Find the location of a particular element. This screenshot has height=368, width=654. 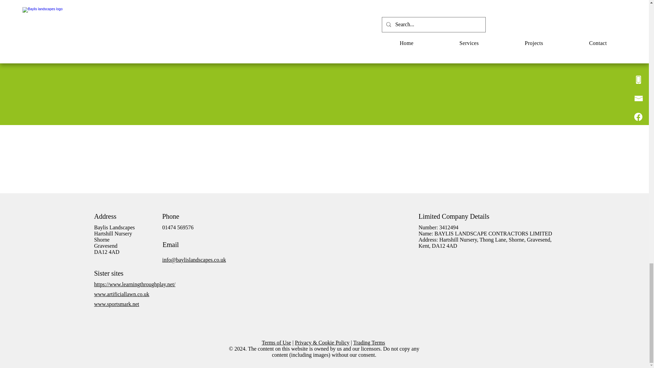

www.artificiallawn.co.uk is located at coordinates (121, 294).